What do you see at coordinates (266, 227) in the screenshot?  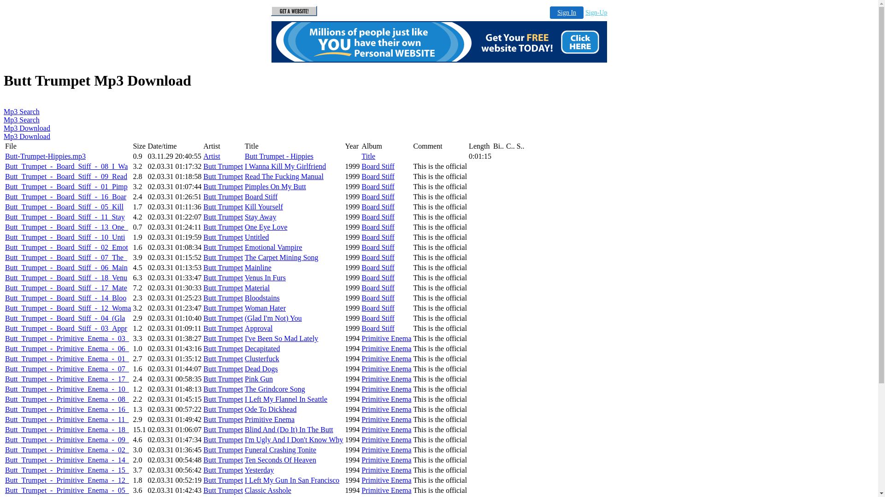 I see `One Eye Love` at bounding box center [266, 227].